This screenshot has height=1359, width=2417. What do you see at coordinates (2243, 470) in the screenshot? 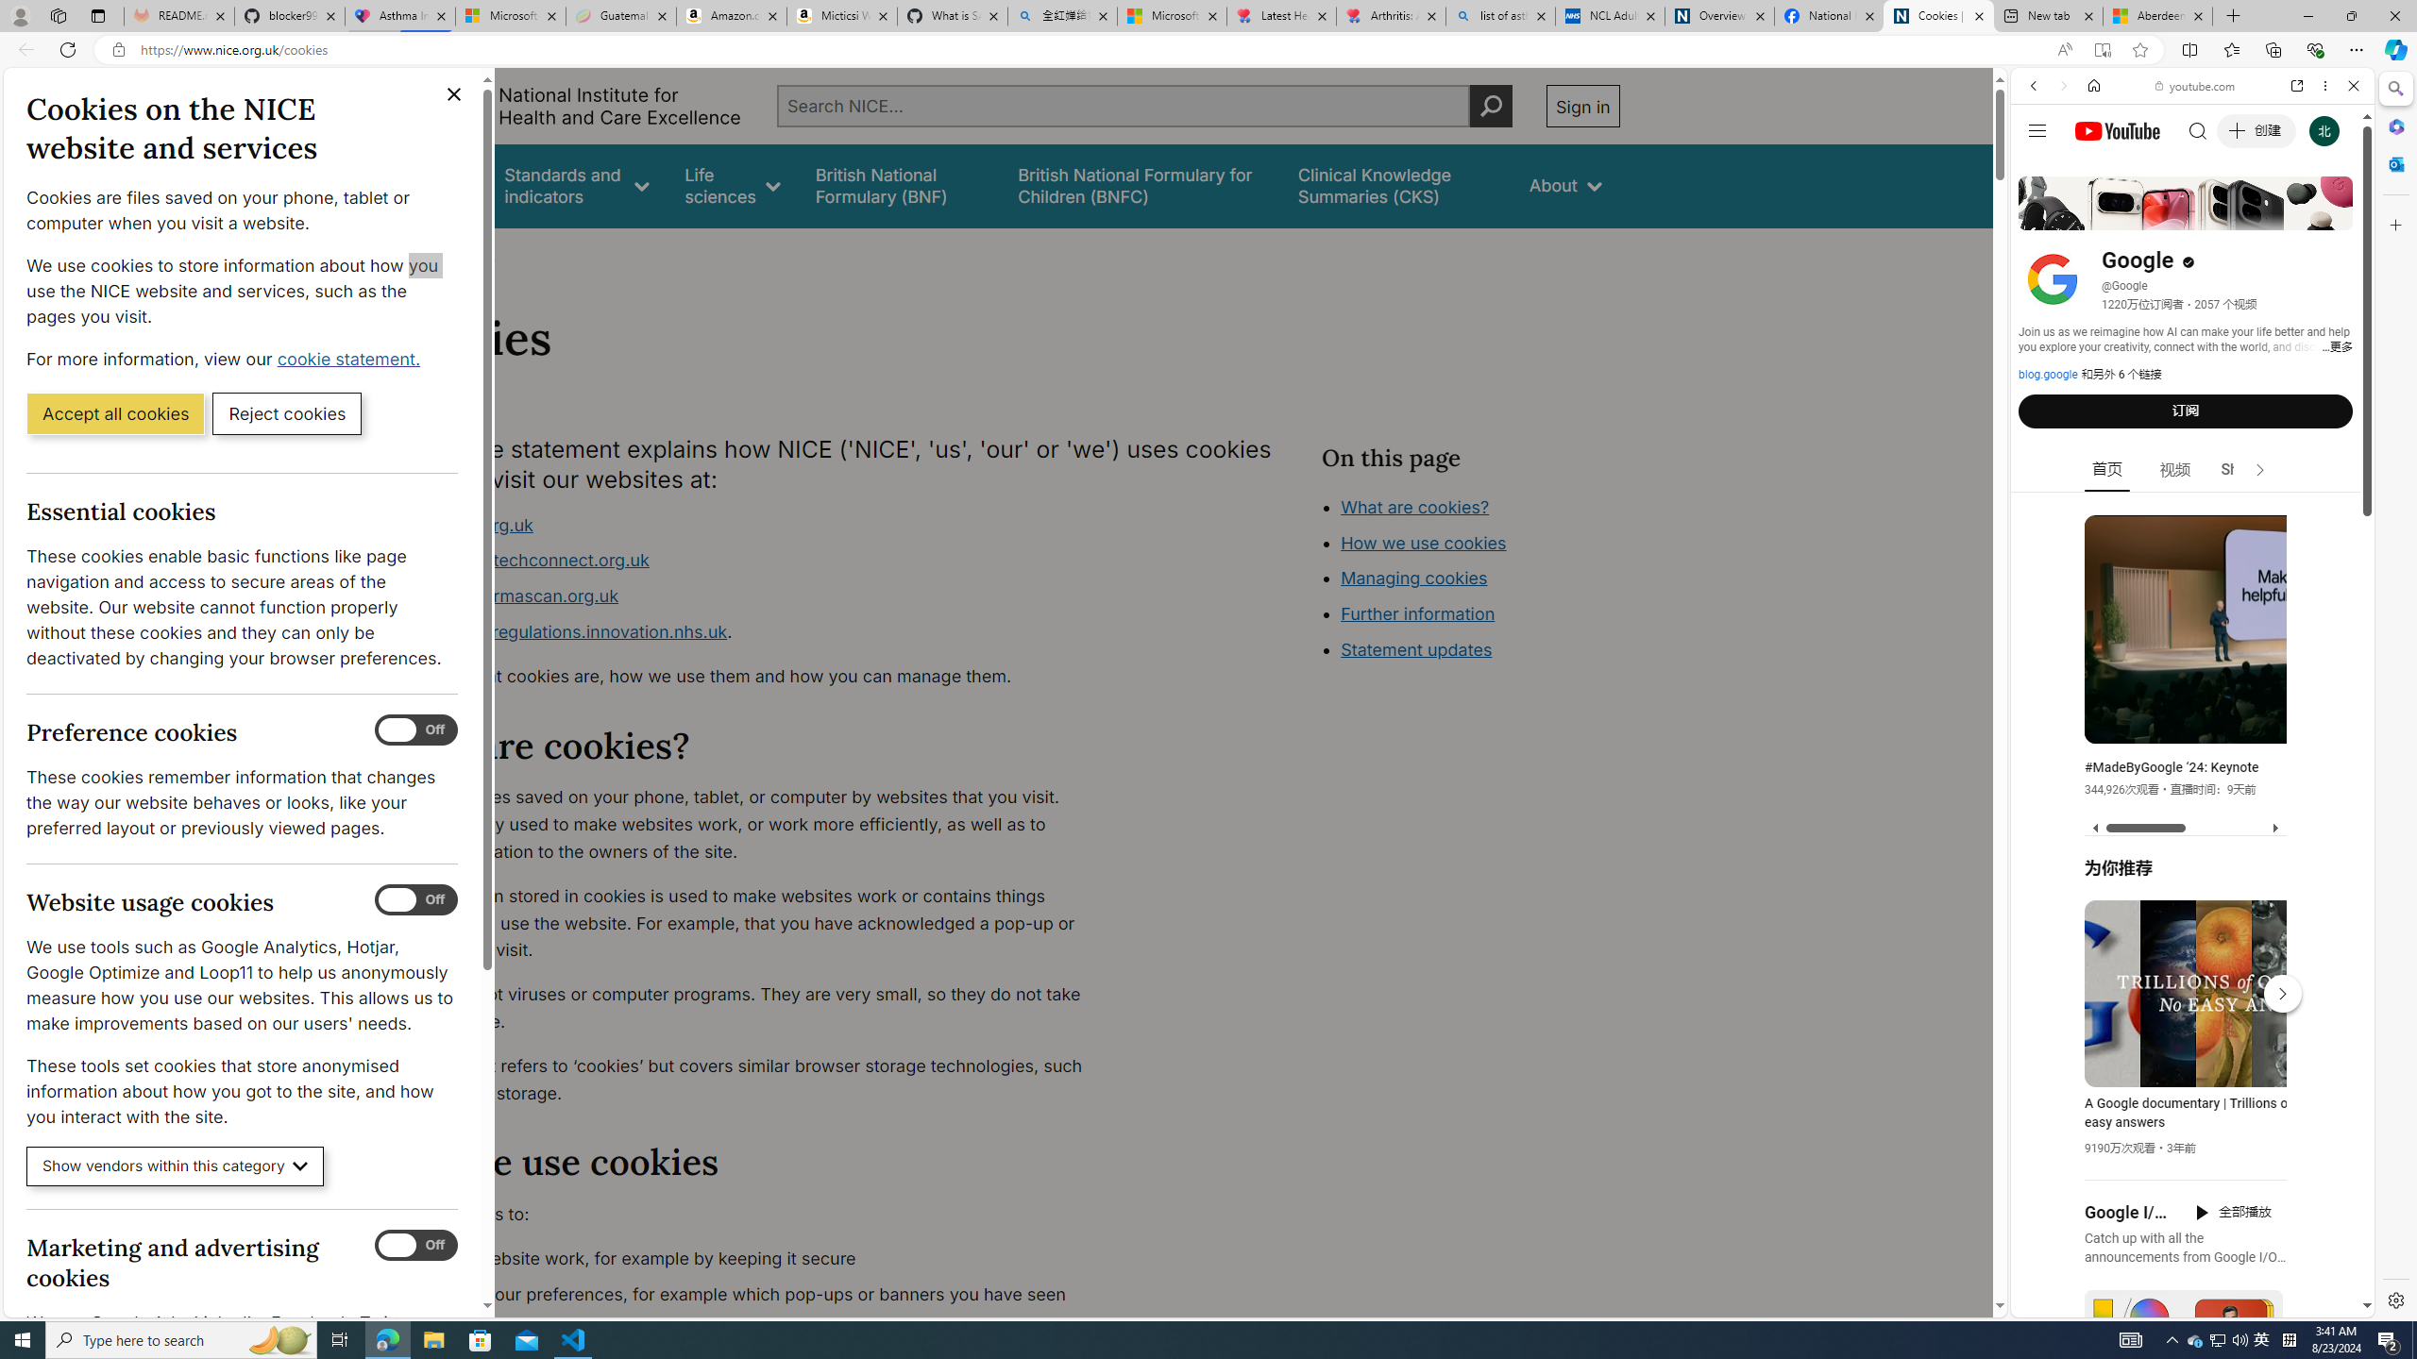
I see `Shorts` at bounding box center [2243, 470].